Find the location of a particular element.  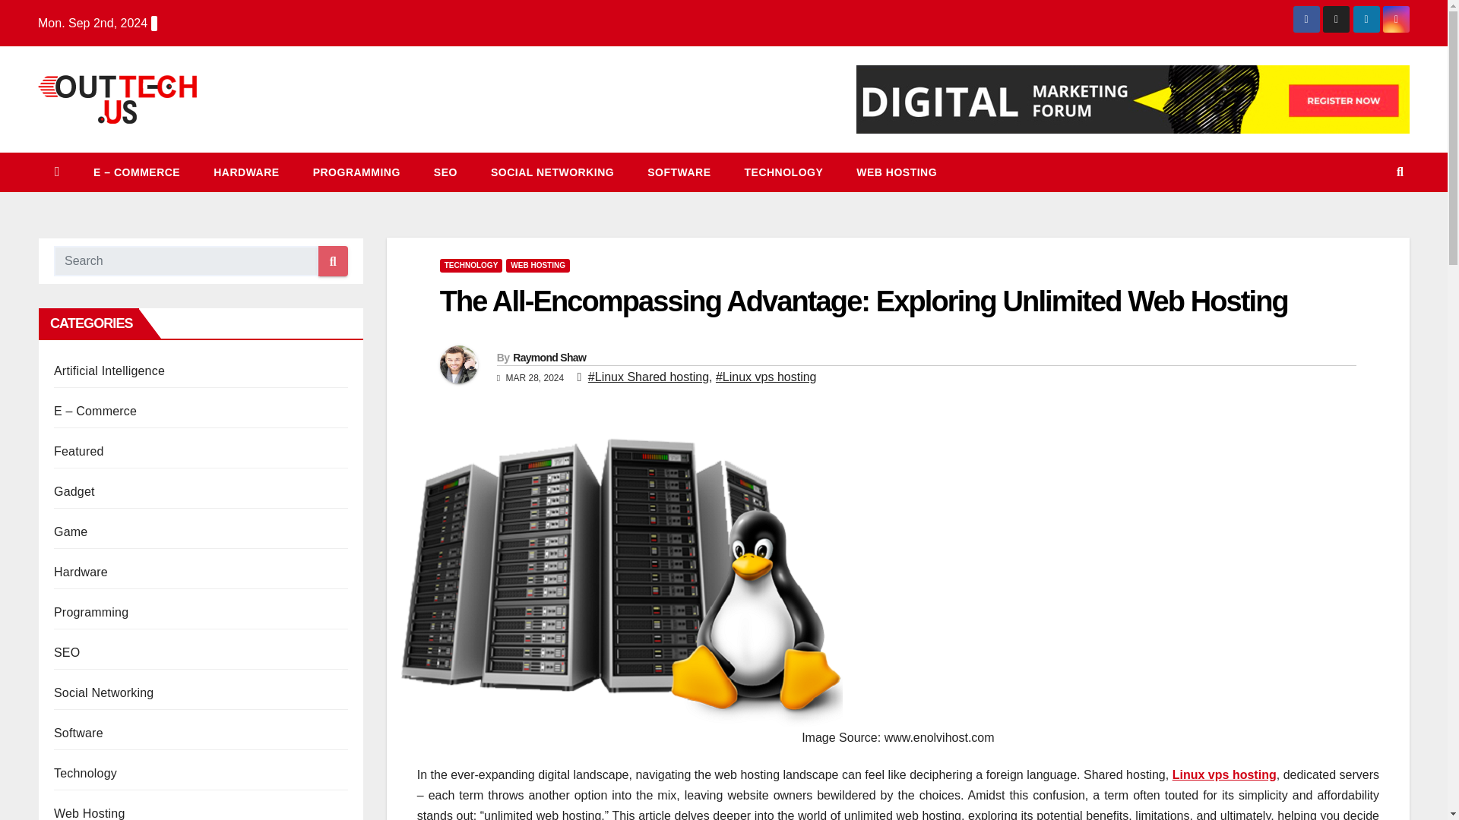

SOCIAL NETWORKING is located at coordinates (552, 172).